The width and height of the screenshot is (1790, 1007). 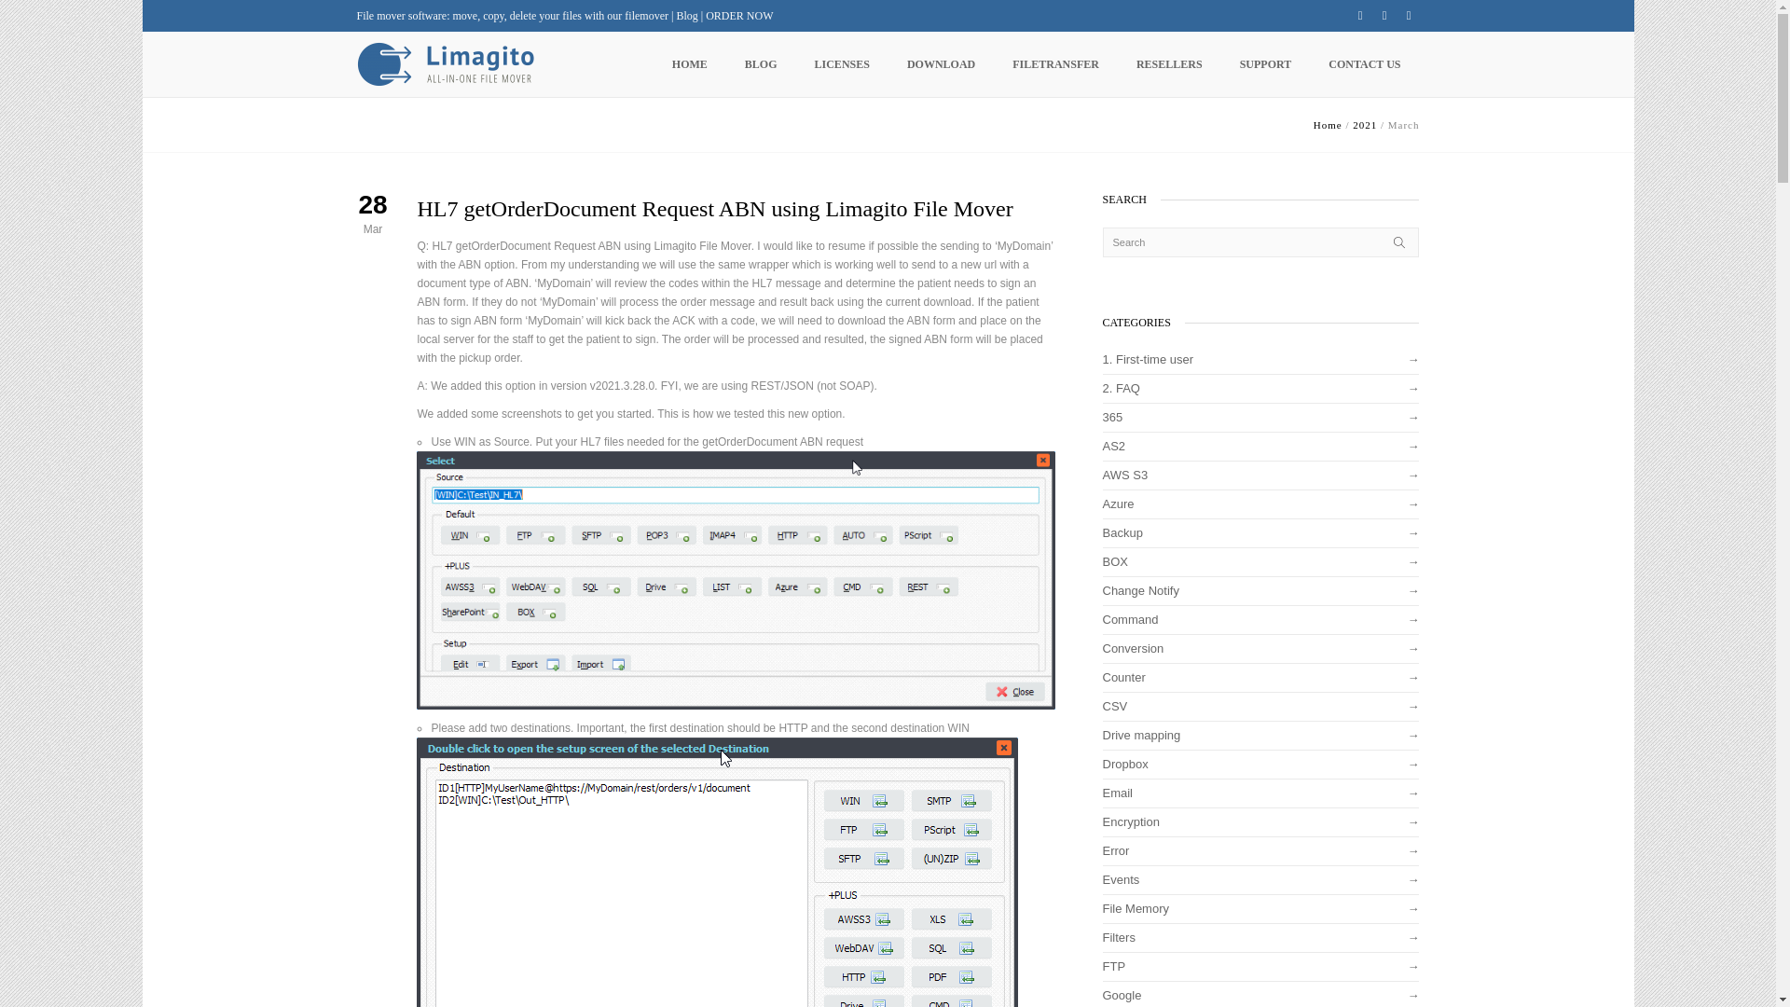 What do you see at coordinates (1359, 15) in the screenshot?
I see `Twitter` at bounding box center [1359, 15].